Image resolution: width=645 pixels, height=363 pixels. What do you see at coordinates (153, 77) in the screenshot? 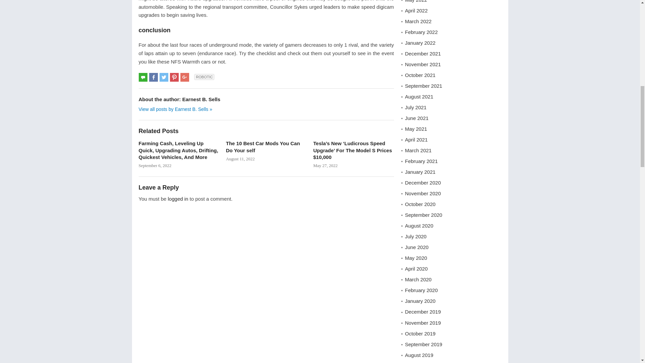
I see `Share on Facebook` at bounding box center [153, 77].